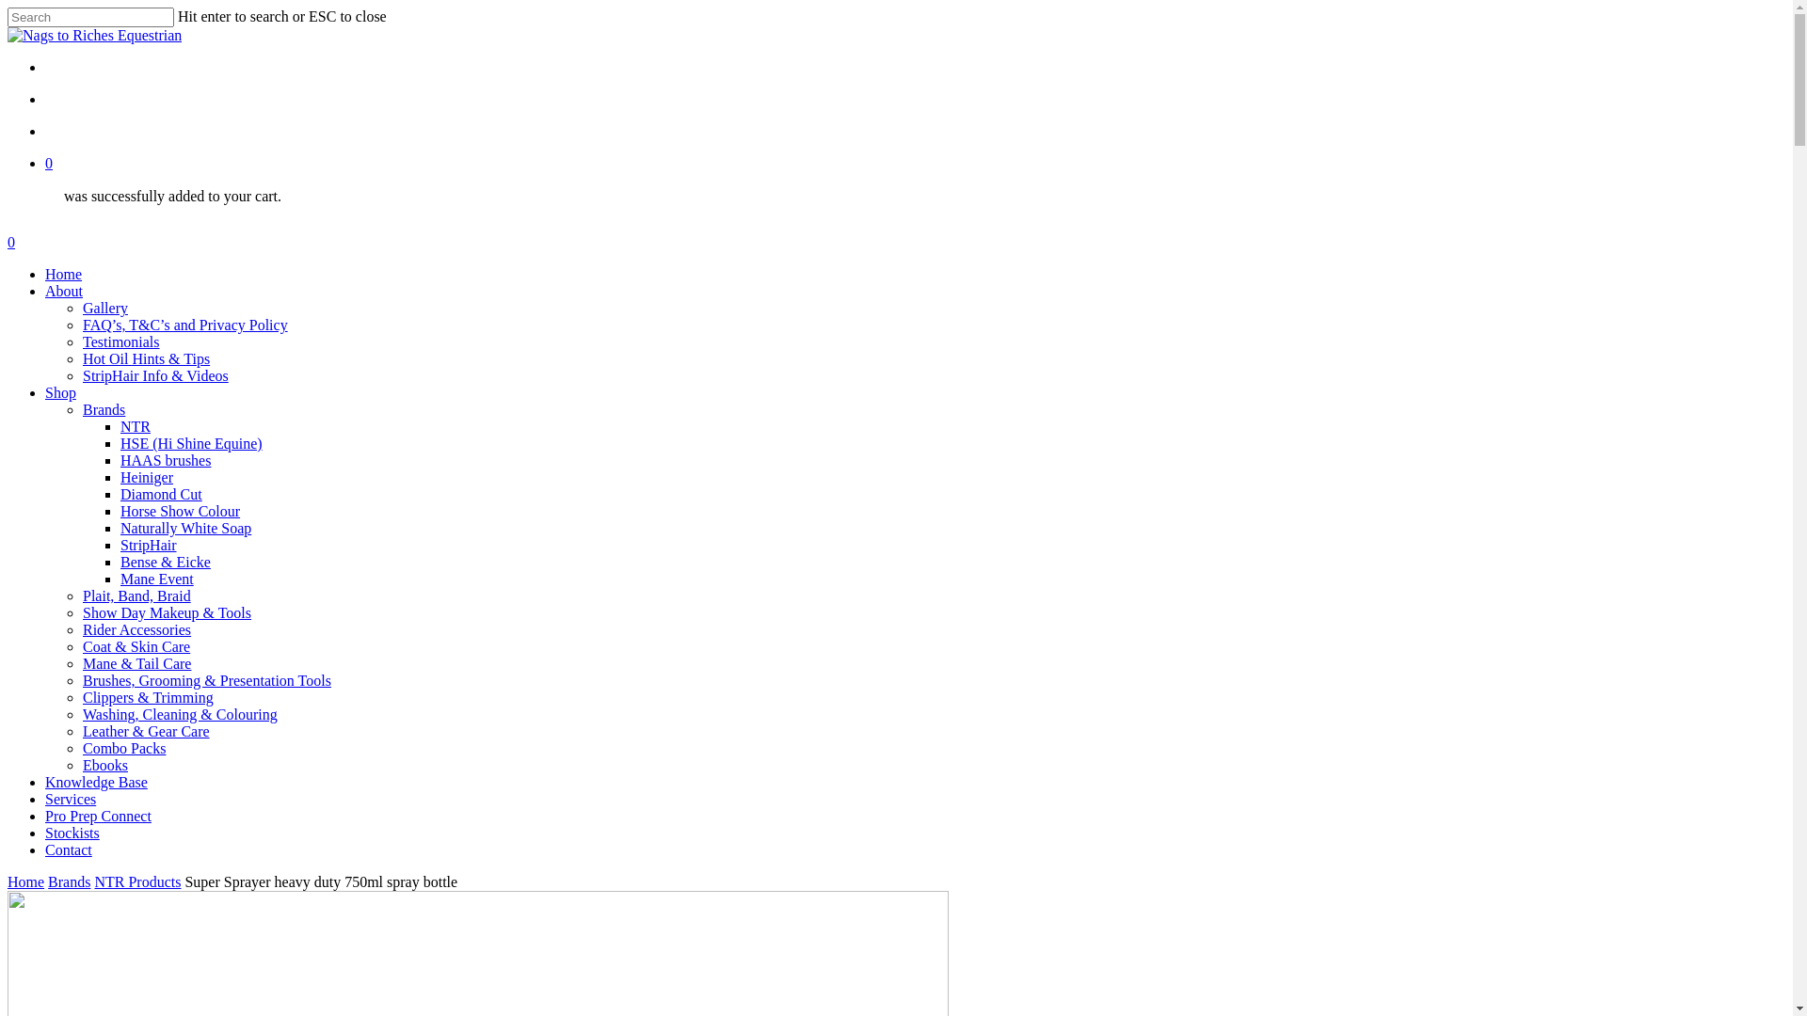  What do you see at coordinates (71, 800) in the screenshot?
I see `Services` at bounding box center [71, 800].